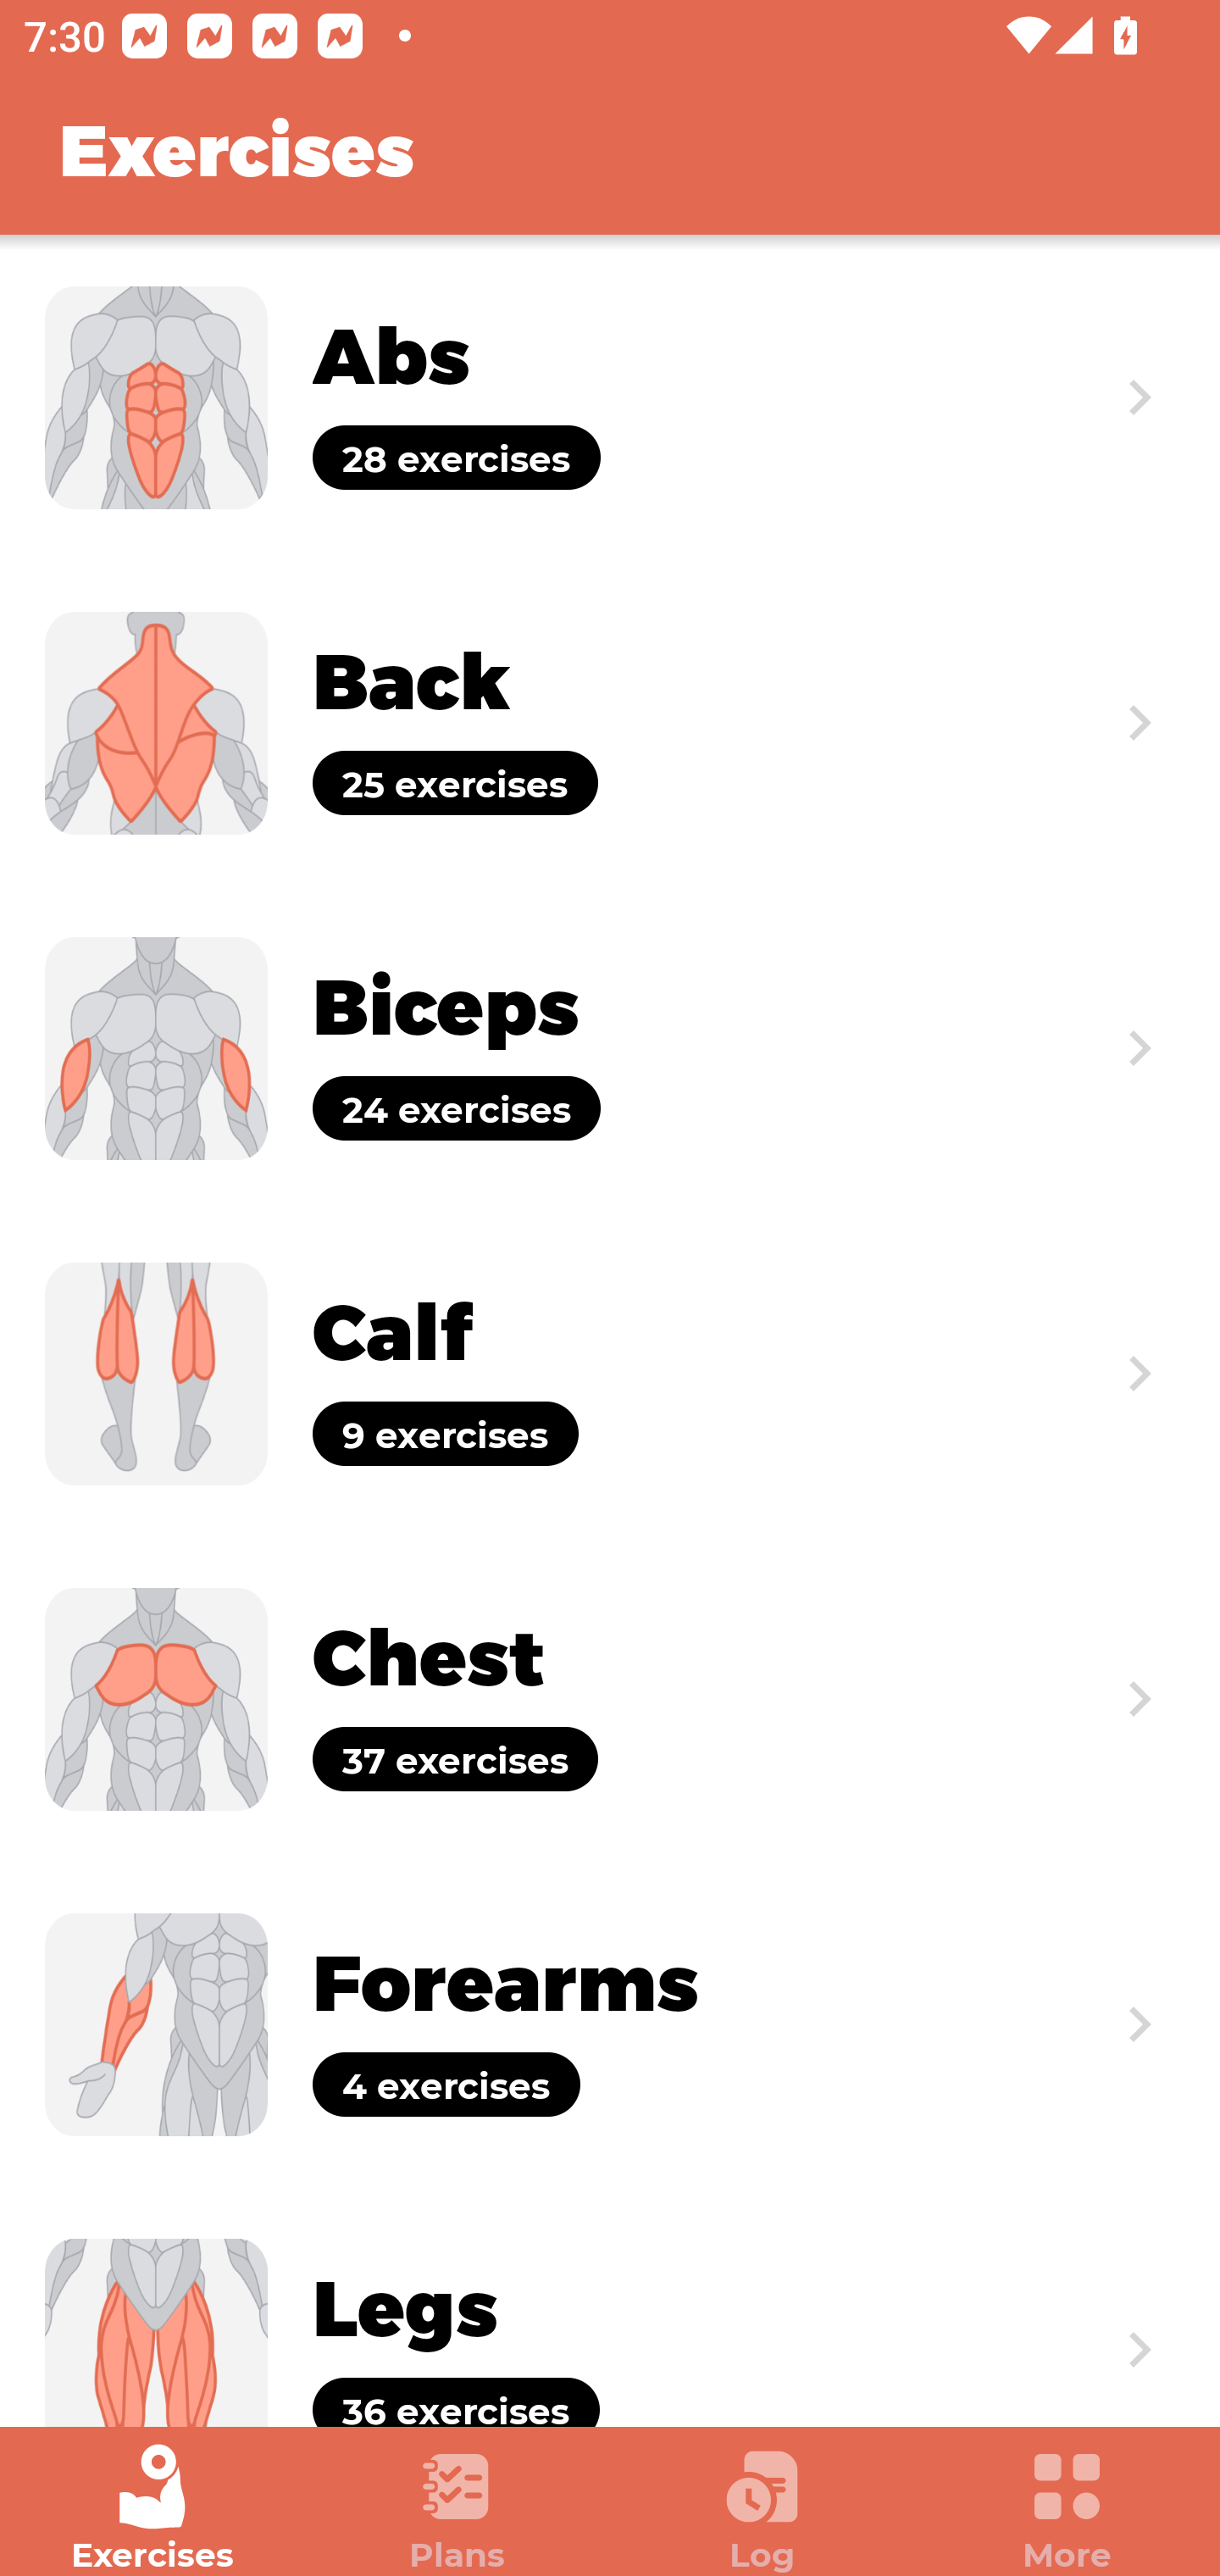 The width and height of the screenshot is (1220, 2576). What do you see at coordinates (762, 2508) in the screenshot?
I see `Log` at bounding box center [762, 2508].